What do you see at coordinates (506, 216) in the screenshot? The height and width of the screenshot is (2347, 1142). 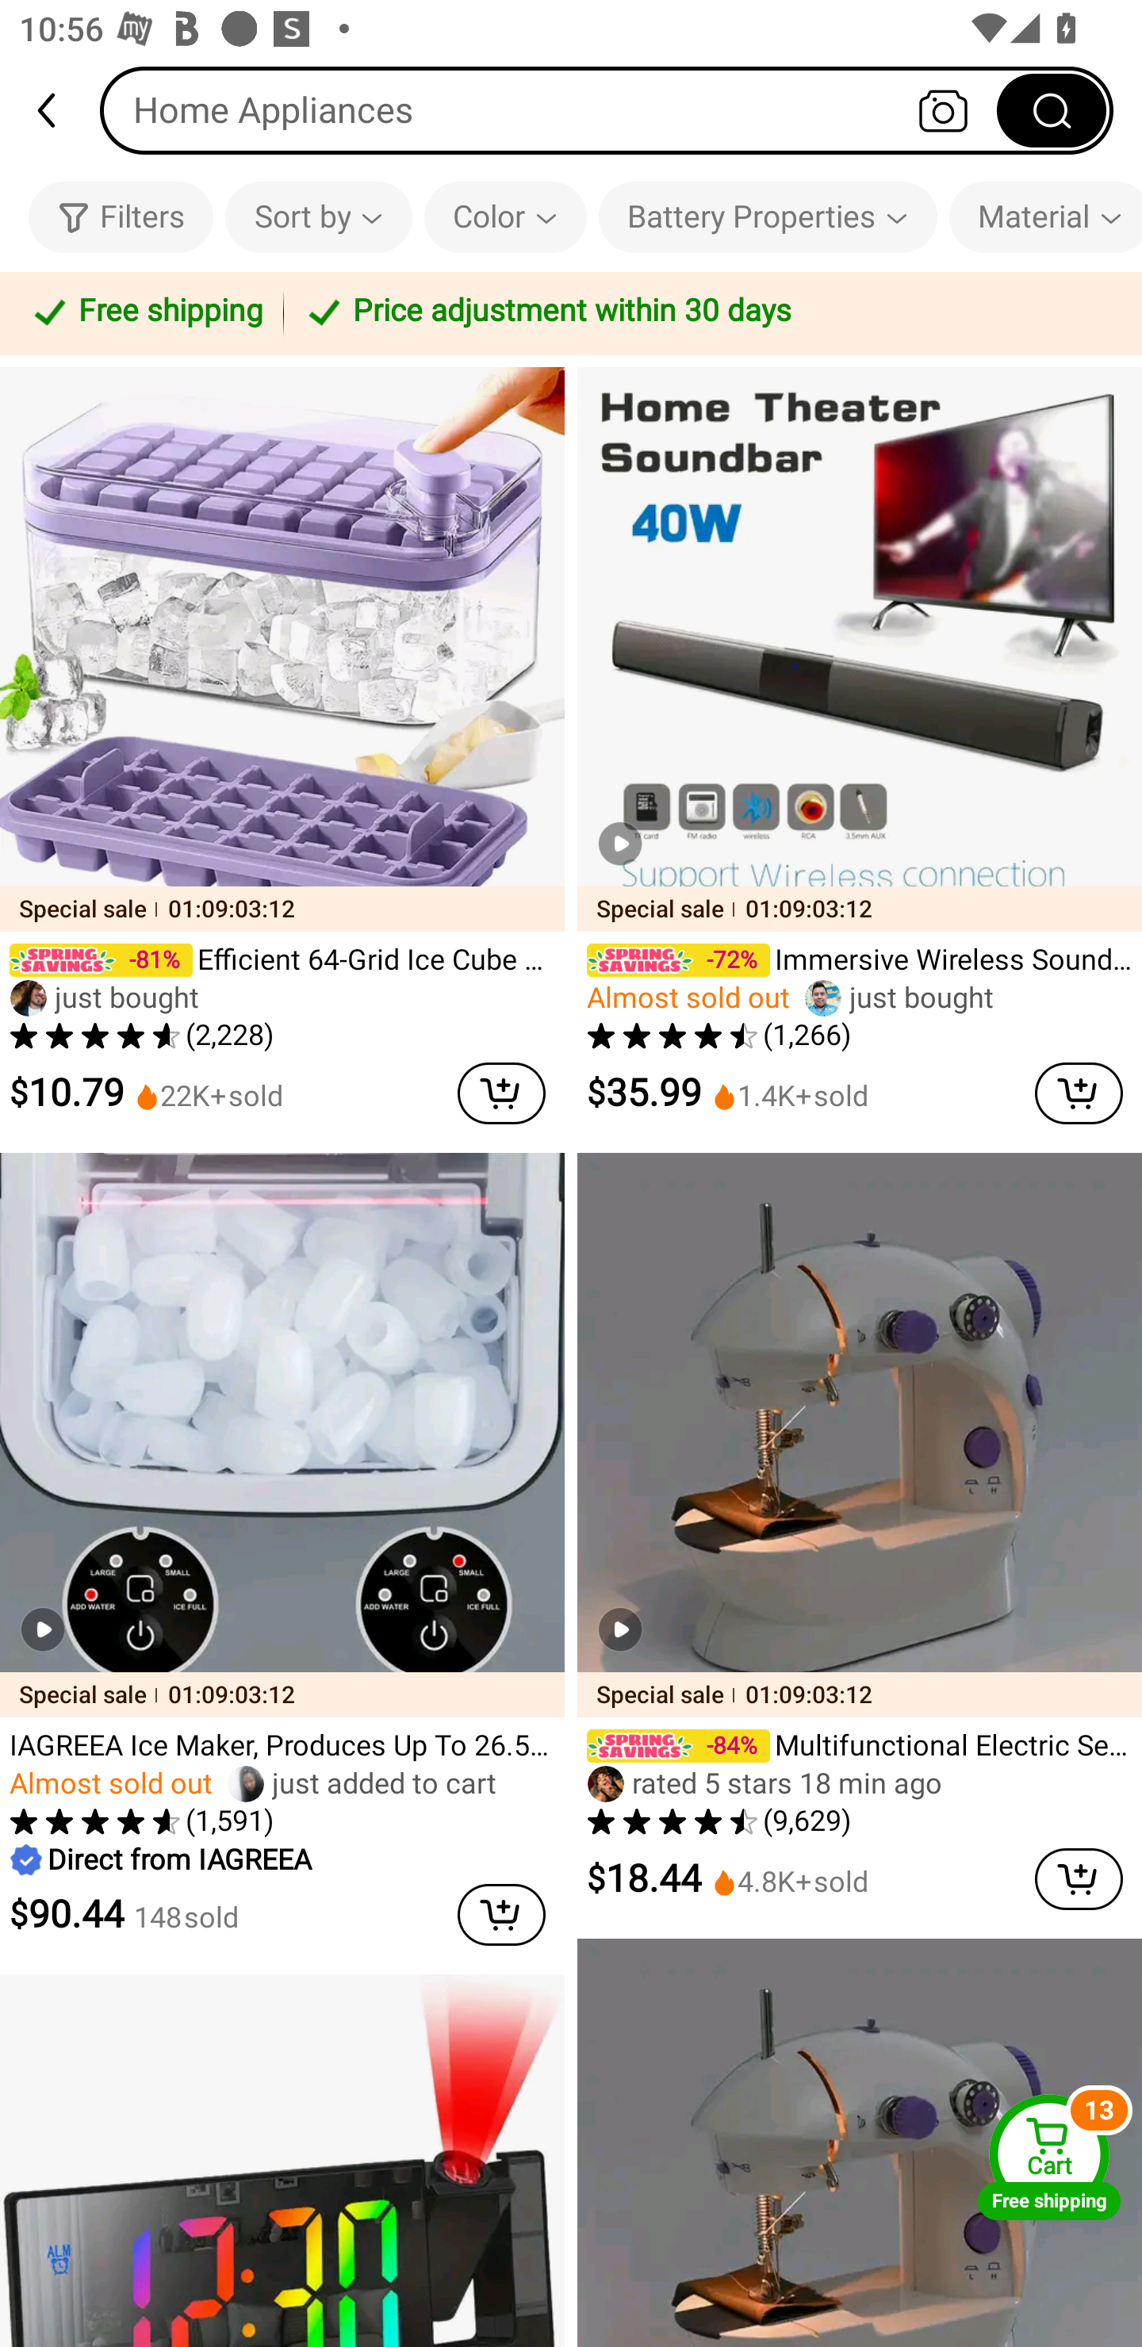 I see `Color` at bounding box center [506, 216].